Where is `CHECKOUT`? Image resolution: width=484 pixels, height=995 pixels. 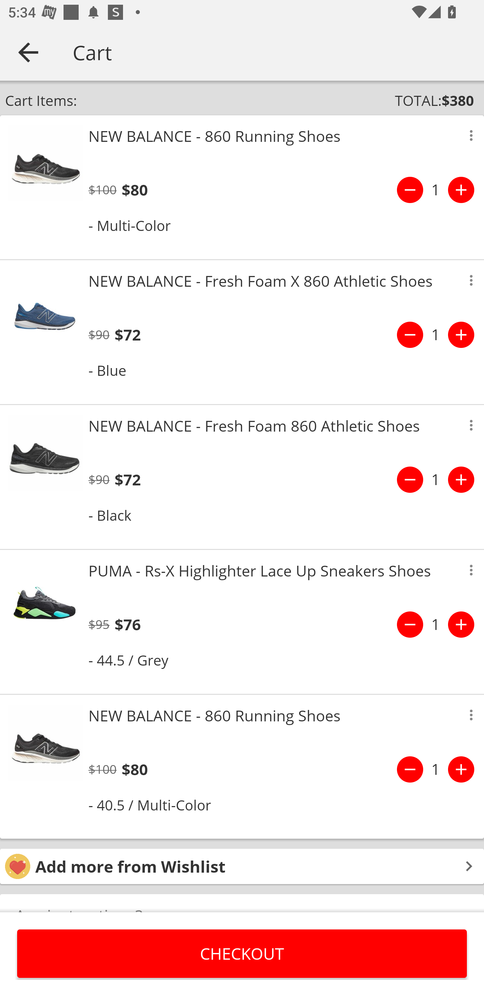 CHECKOUT is located at coordinates (242, 953).